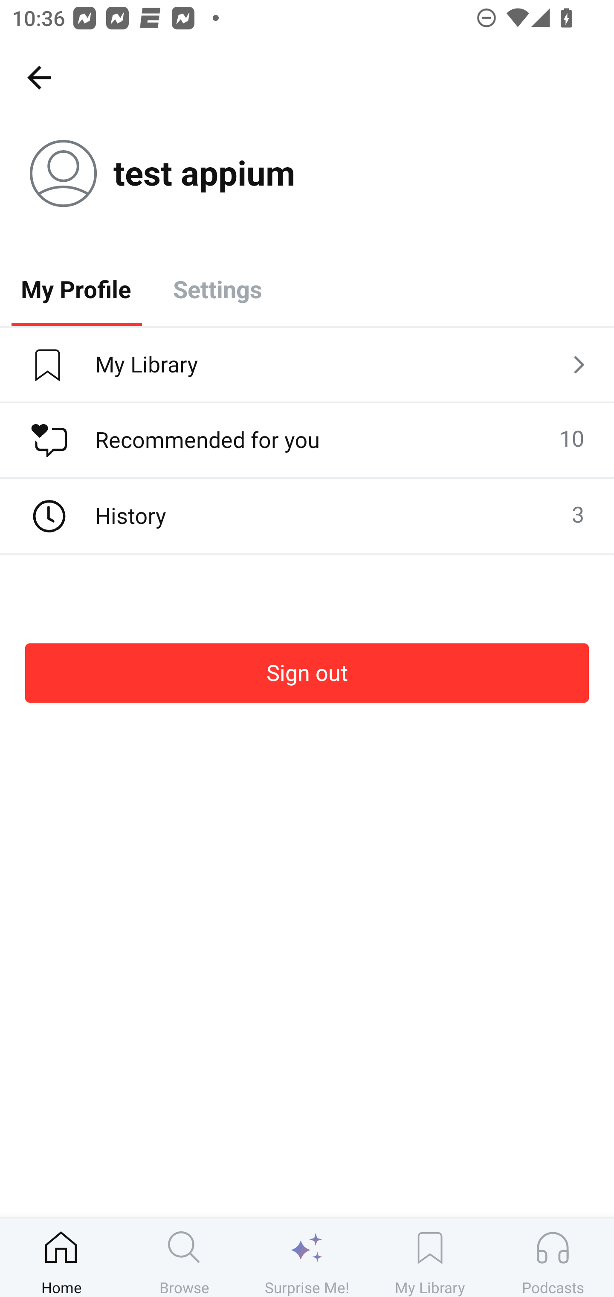 This screenshot has width=614, height=1297. I want to click on Surprise Me!, so click(307, 1257).